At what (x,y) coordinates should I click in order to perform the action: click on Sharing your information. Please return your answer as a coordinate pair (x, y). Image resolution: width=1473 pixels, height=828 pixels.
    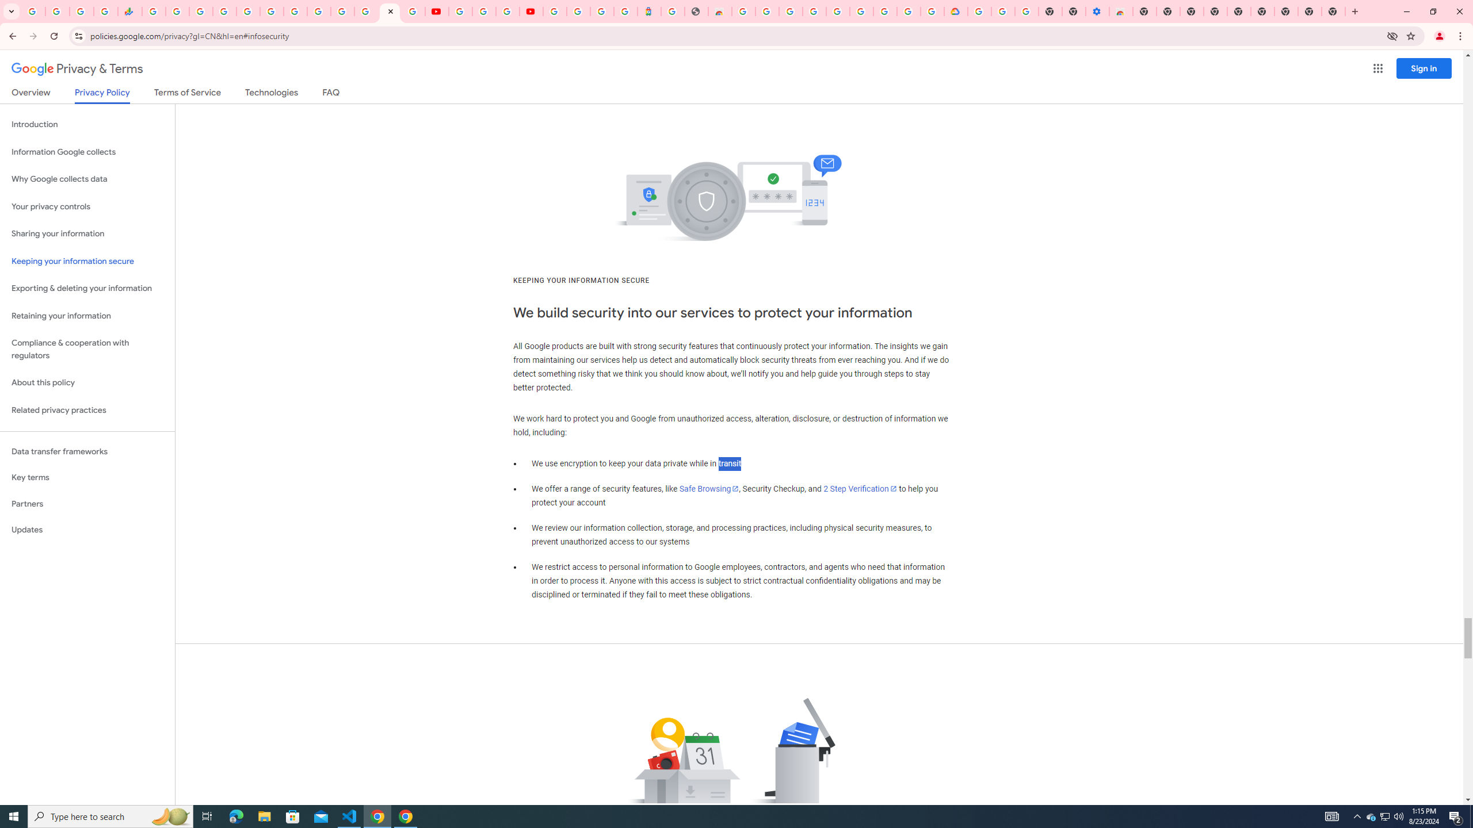
    Looking at the image, I should click on (87, 233).